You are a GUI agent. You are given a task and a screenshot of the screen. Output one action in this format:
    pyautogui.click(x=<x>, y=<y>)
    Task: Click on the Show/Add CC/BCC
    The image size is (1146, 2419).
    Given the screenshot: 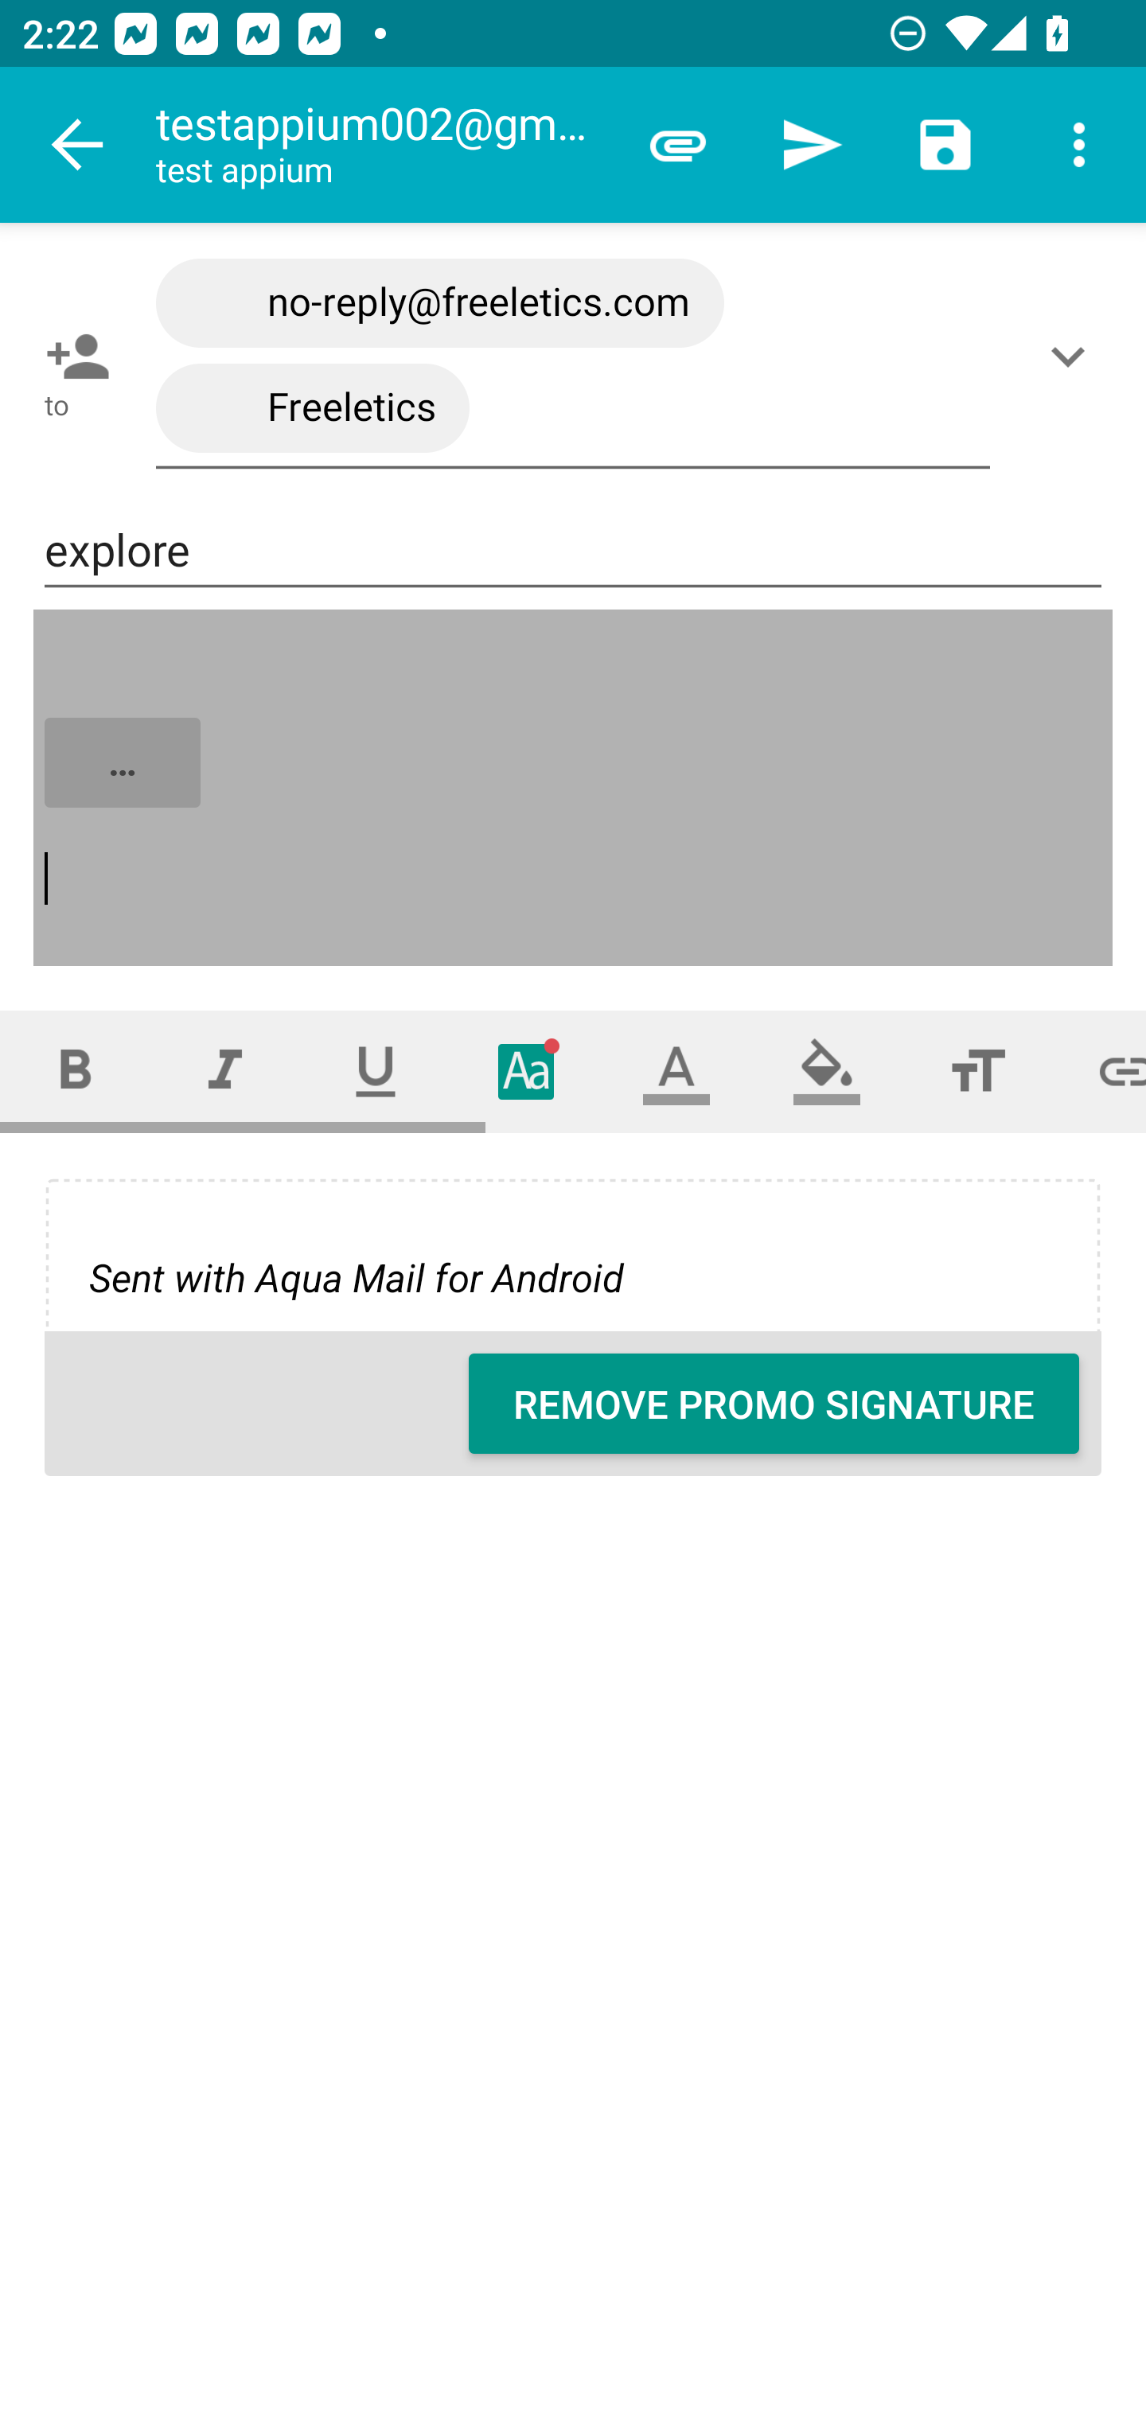 What is the action you would take?
    pyautogui.click(x=1074, y=356)
    